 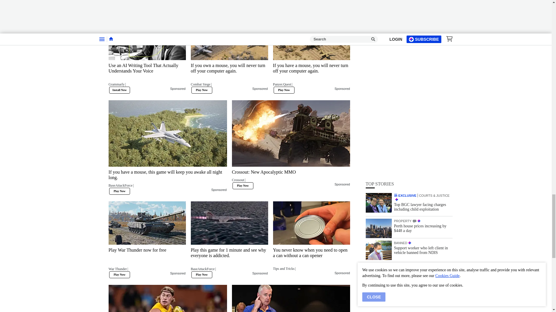 I want to click on Use an AI Writing Tool That Actually Understands Your Voice, so click(x=147, y=77).